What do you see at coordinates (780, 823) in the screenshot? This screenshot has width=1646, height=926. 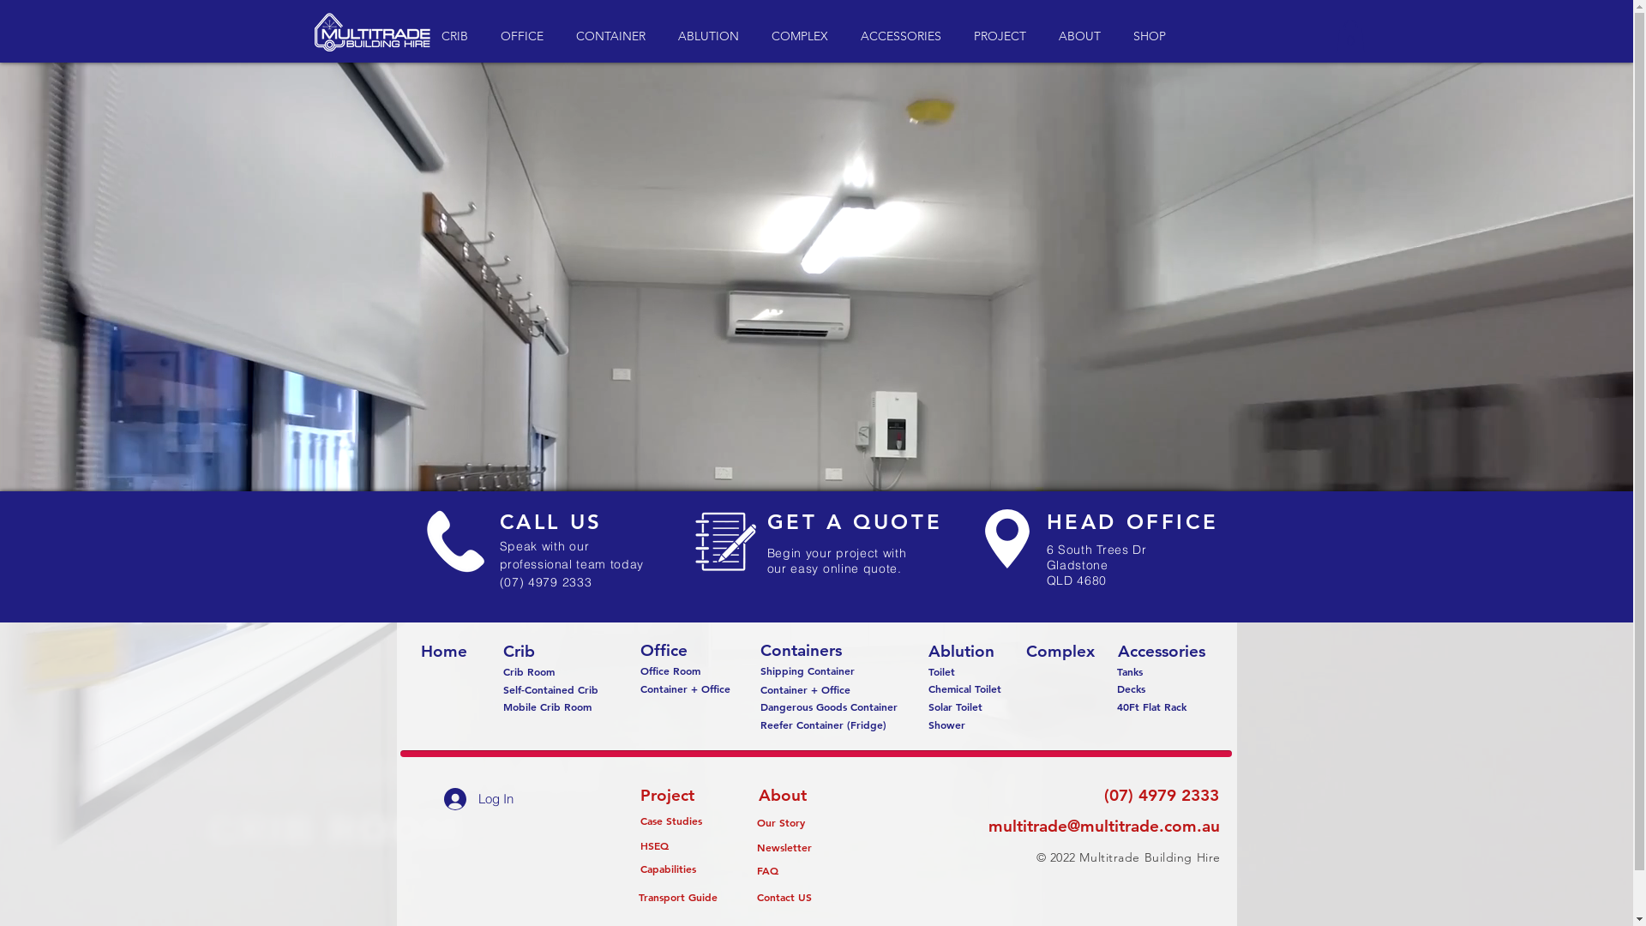 I see `Our Story` at bounding box center [780, 823].